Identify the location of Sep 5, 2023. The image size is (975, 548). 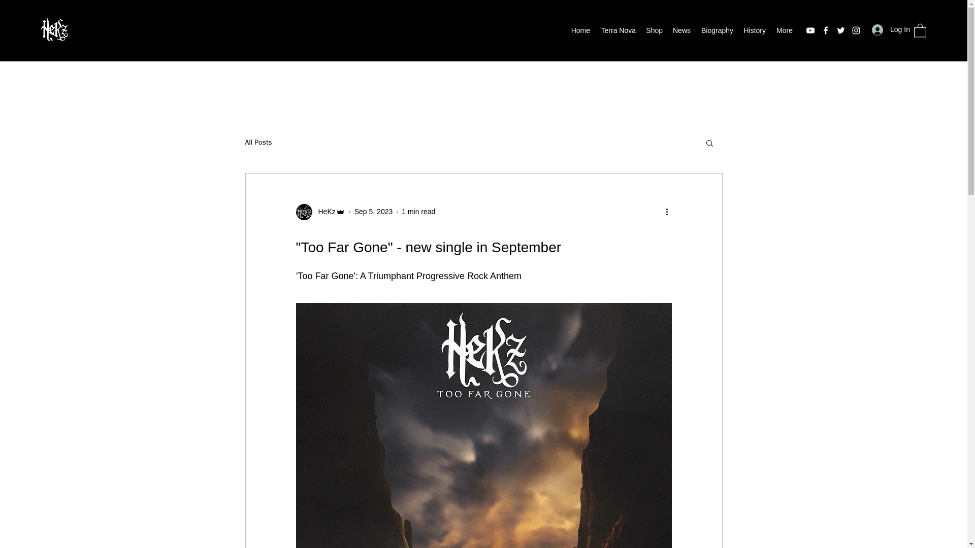
(374, 212).